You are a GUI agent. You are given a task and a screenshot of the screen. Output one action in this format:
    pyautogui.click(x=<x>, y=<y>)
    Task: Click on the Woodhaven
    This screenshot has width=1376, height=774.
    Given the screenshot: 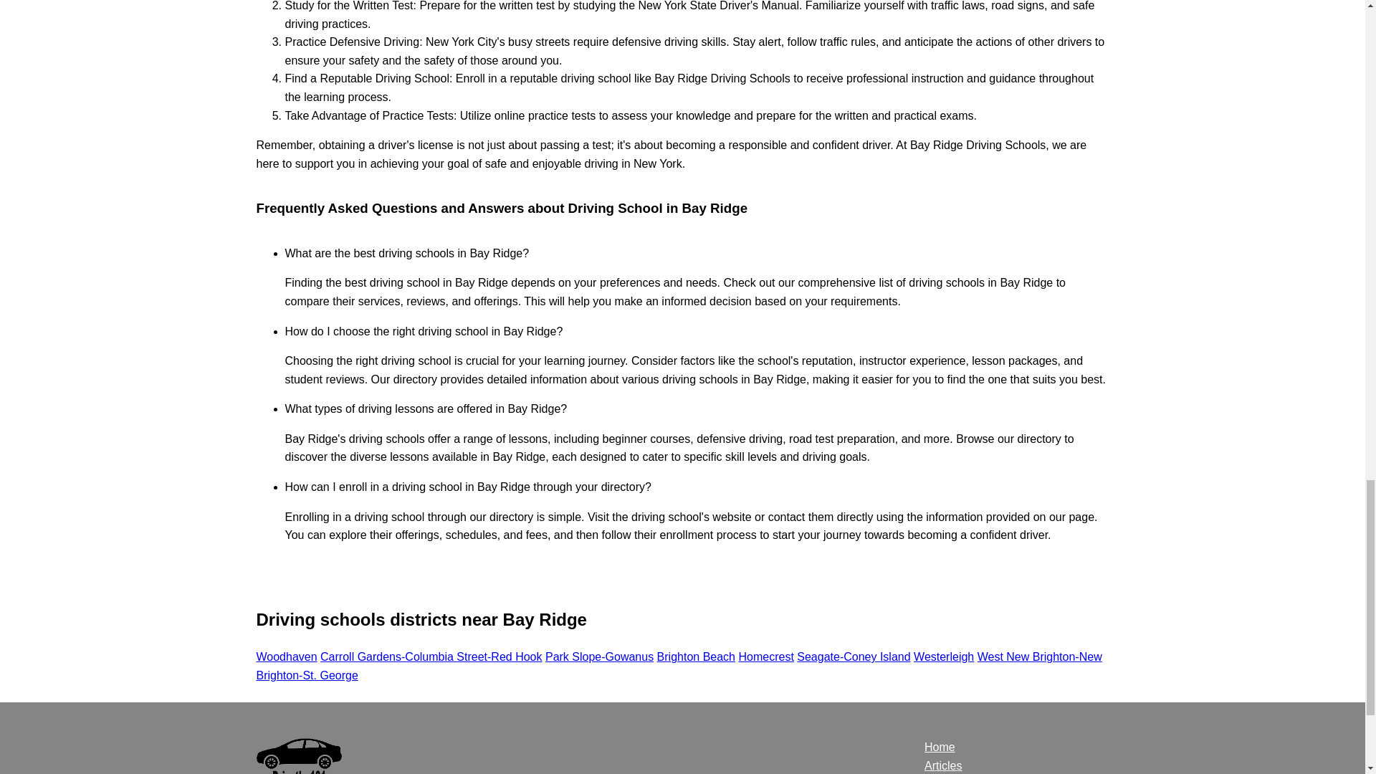 What is the action you would take?
    pyautogui.click(x=287, y=656)
    